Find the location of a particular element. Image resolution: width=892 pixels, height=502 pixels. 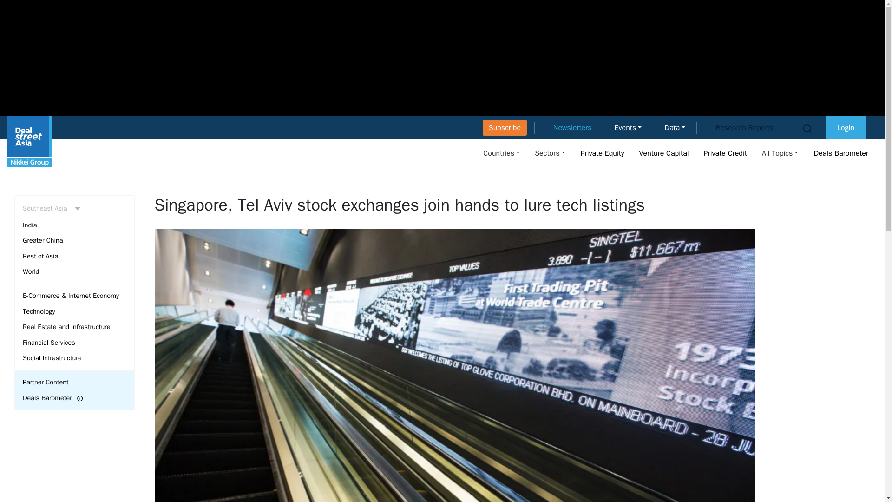

Data is located at coordinates (675, 127).